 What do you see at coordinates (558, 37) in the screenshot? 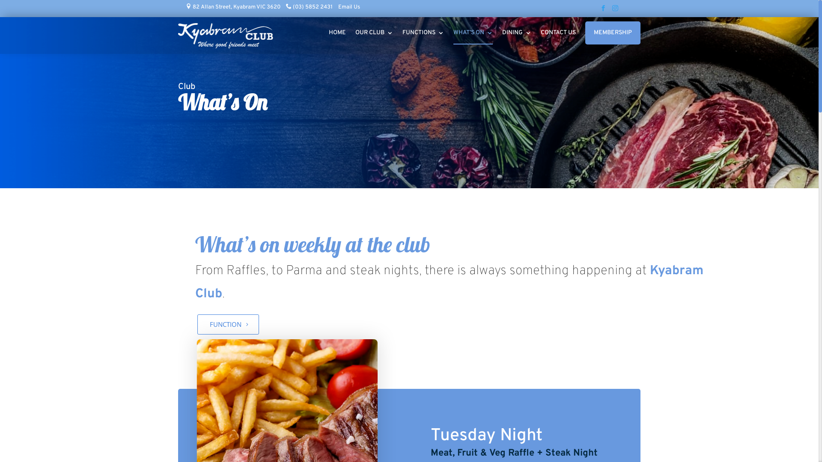
I see `CONTACT US` at bounding box center [558, 37].